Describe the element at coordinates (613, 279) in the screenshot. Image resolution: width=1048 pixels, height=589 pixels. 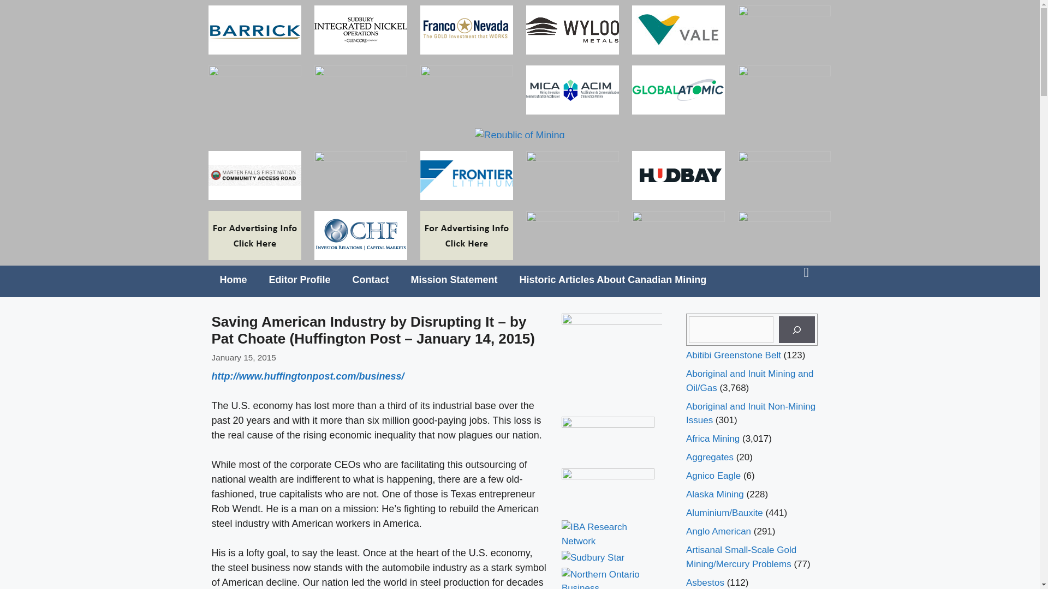
I see `Historic Articles About Canadian Mining` at that location.